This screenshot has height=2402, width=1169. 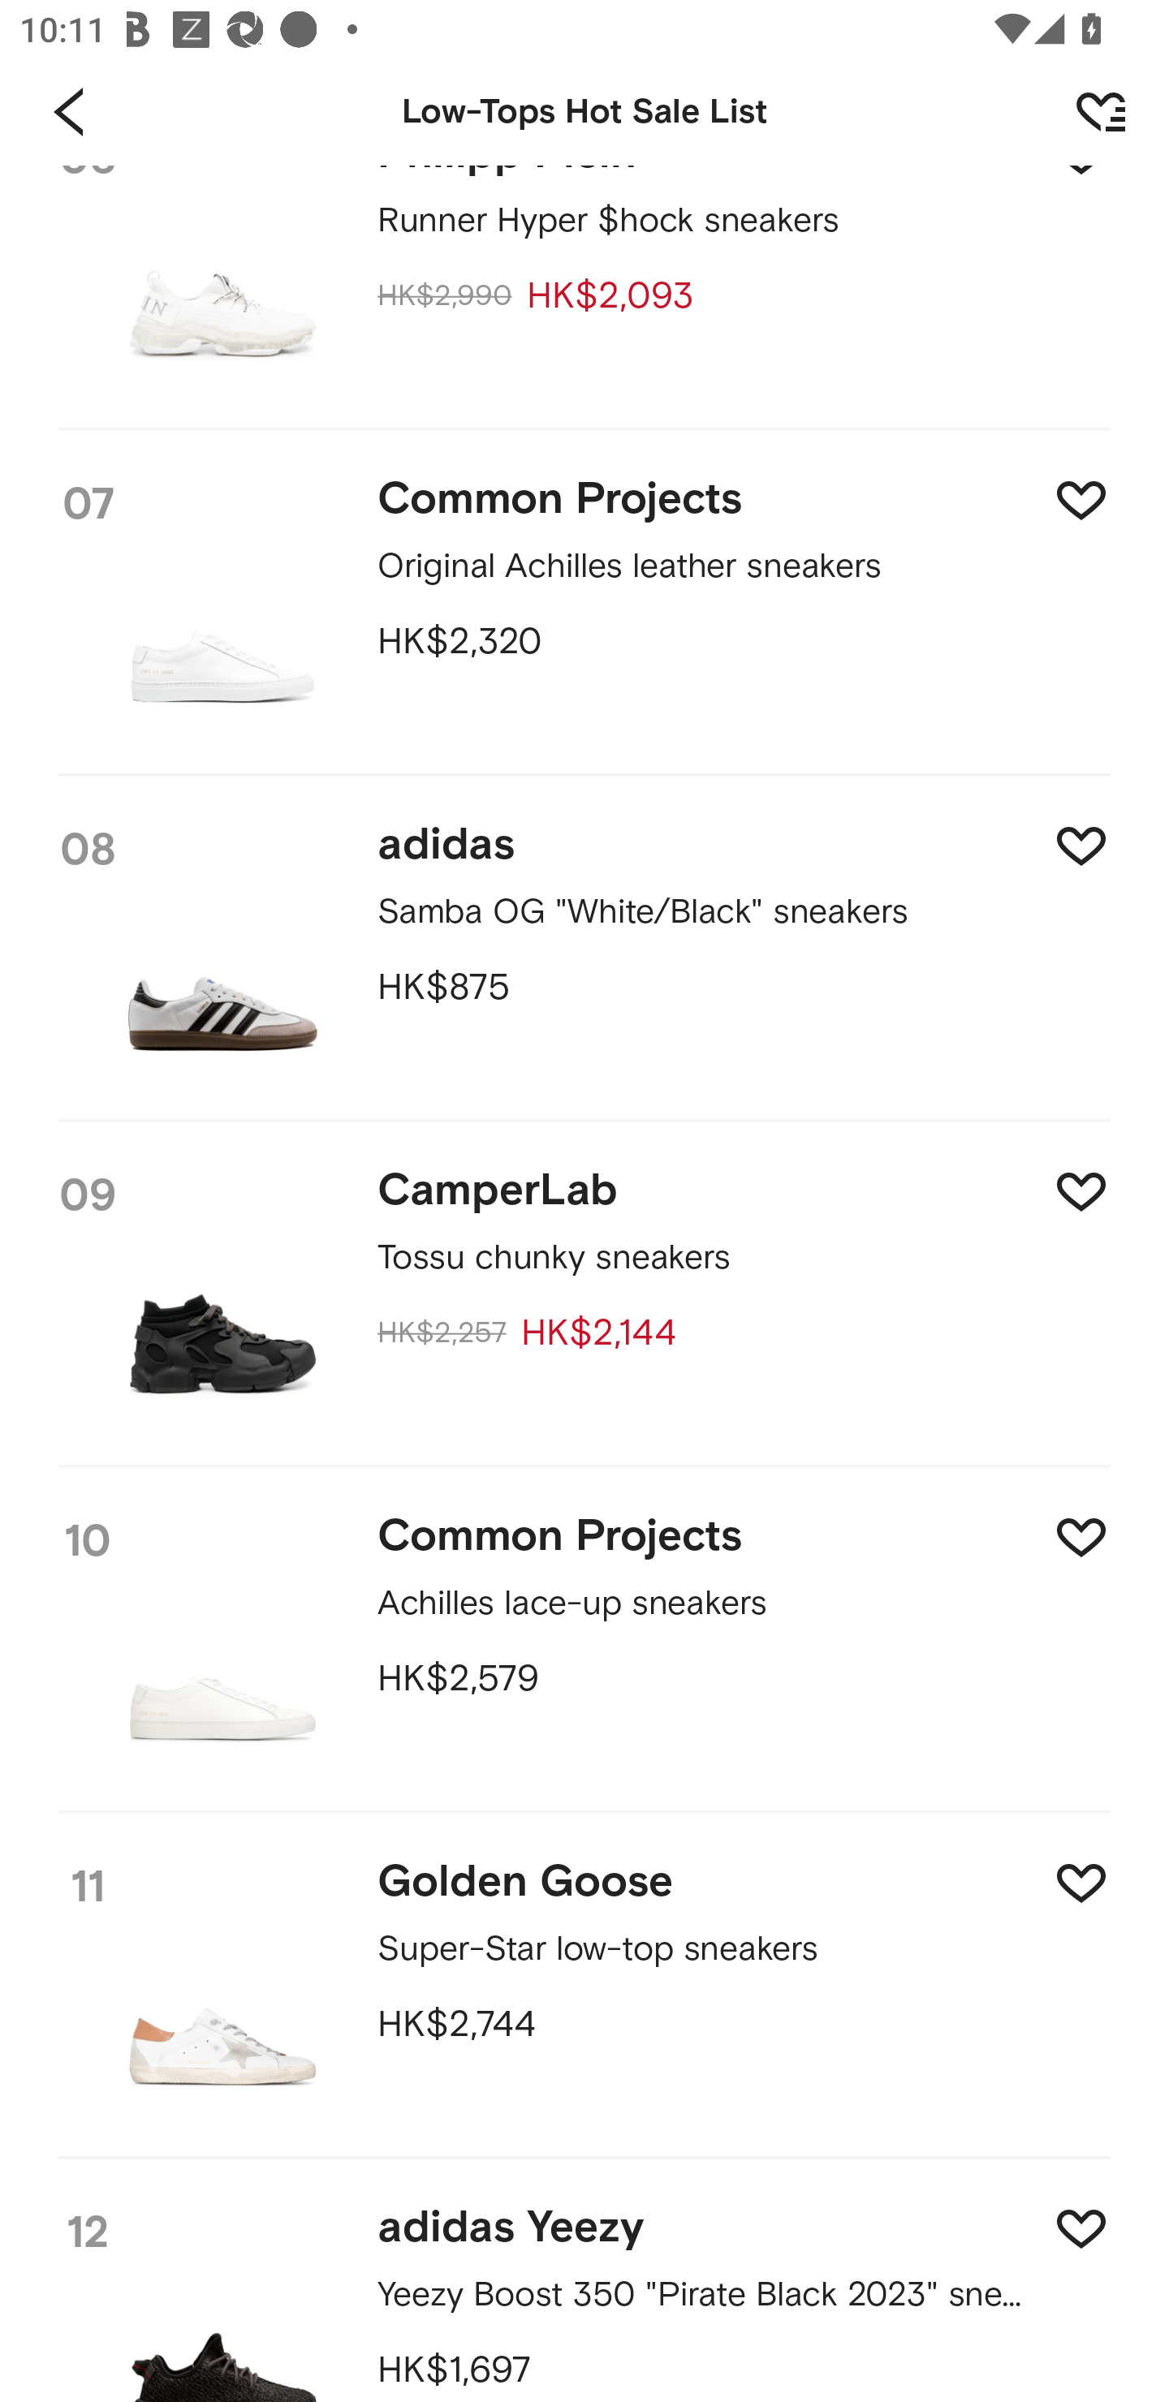 What do you see at coordinates (584, 949) in the screenshot?
I see `08 adidas Samba OG "White/Black" sneakers HK$875` at bounding box center [584, 949].